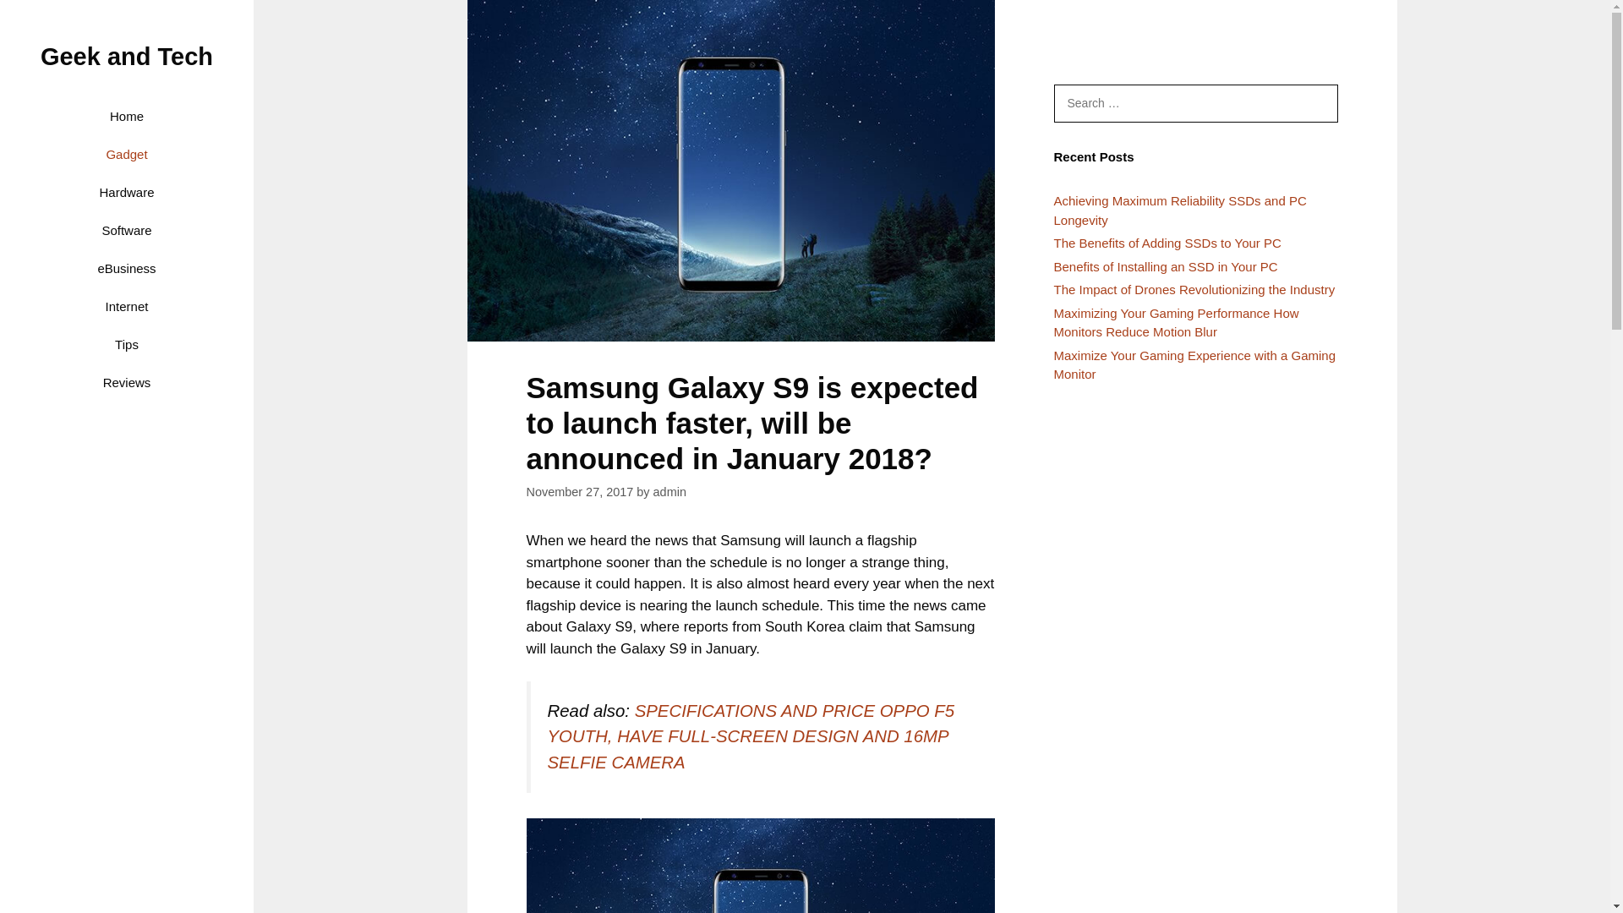 The width and height of the screenshot is (1623, 913). What do you see at coordinates (1195, 103) in the screenshot?
I see `Search for:` at bounding box center [1195, 103].